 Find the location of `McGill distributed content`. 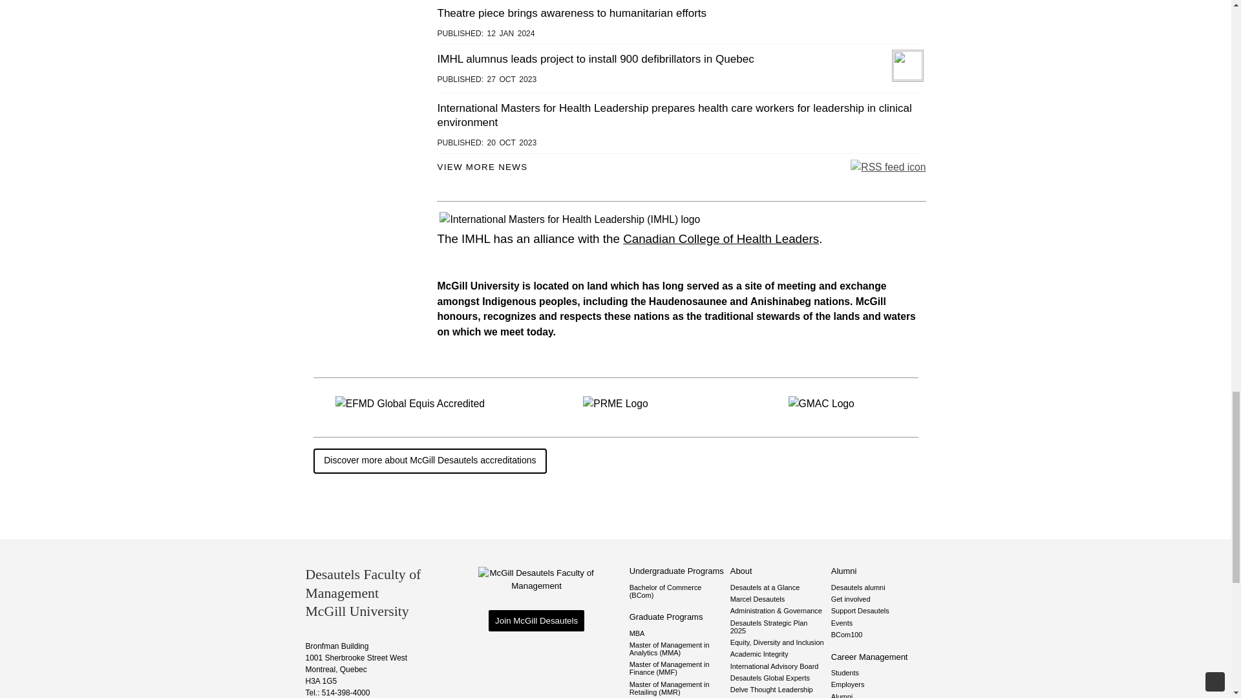

McGill distributed content is located at coordinates (482, 167).